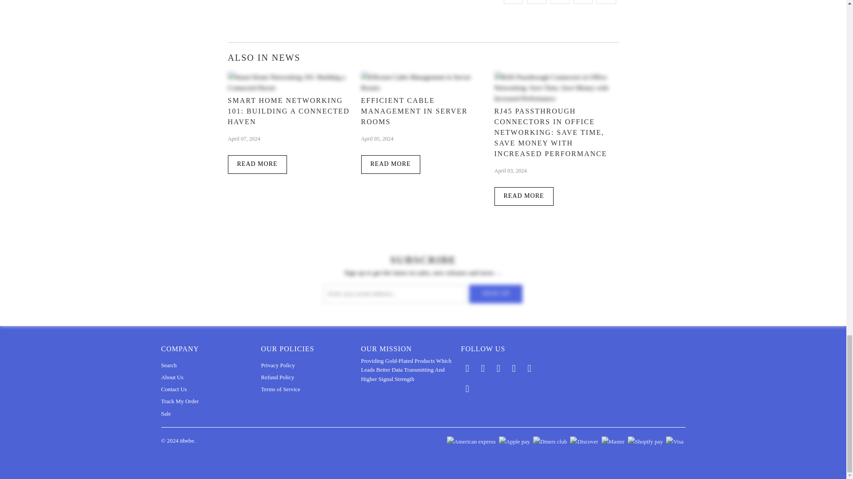 This screenshot has width=853, height=479. I want to click on Sign Up, so click(496, 294).